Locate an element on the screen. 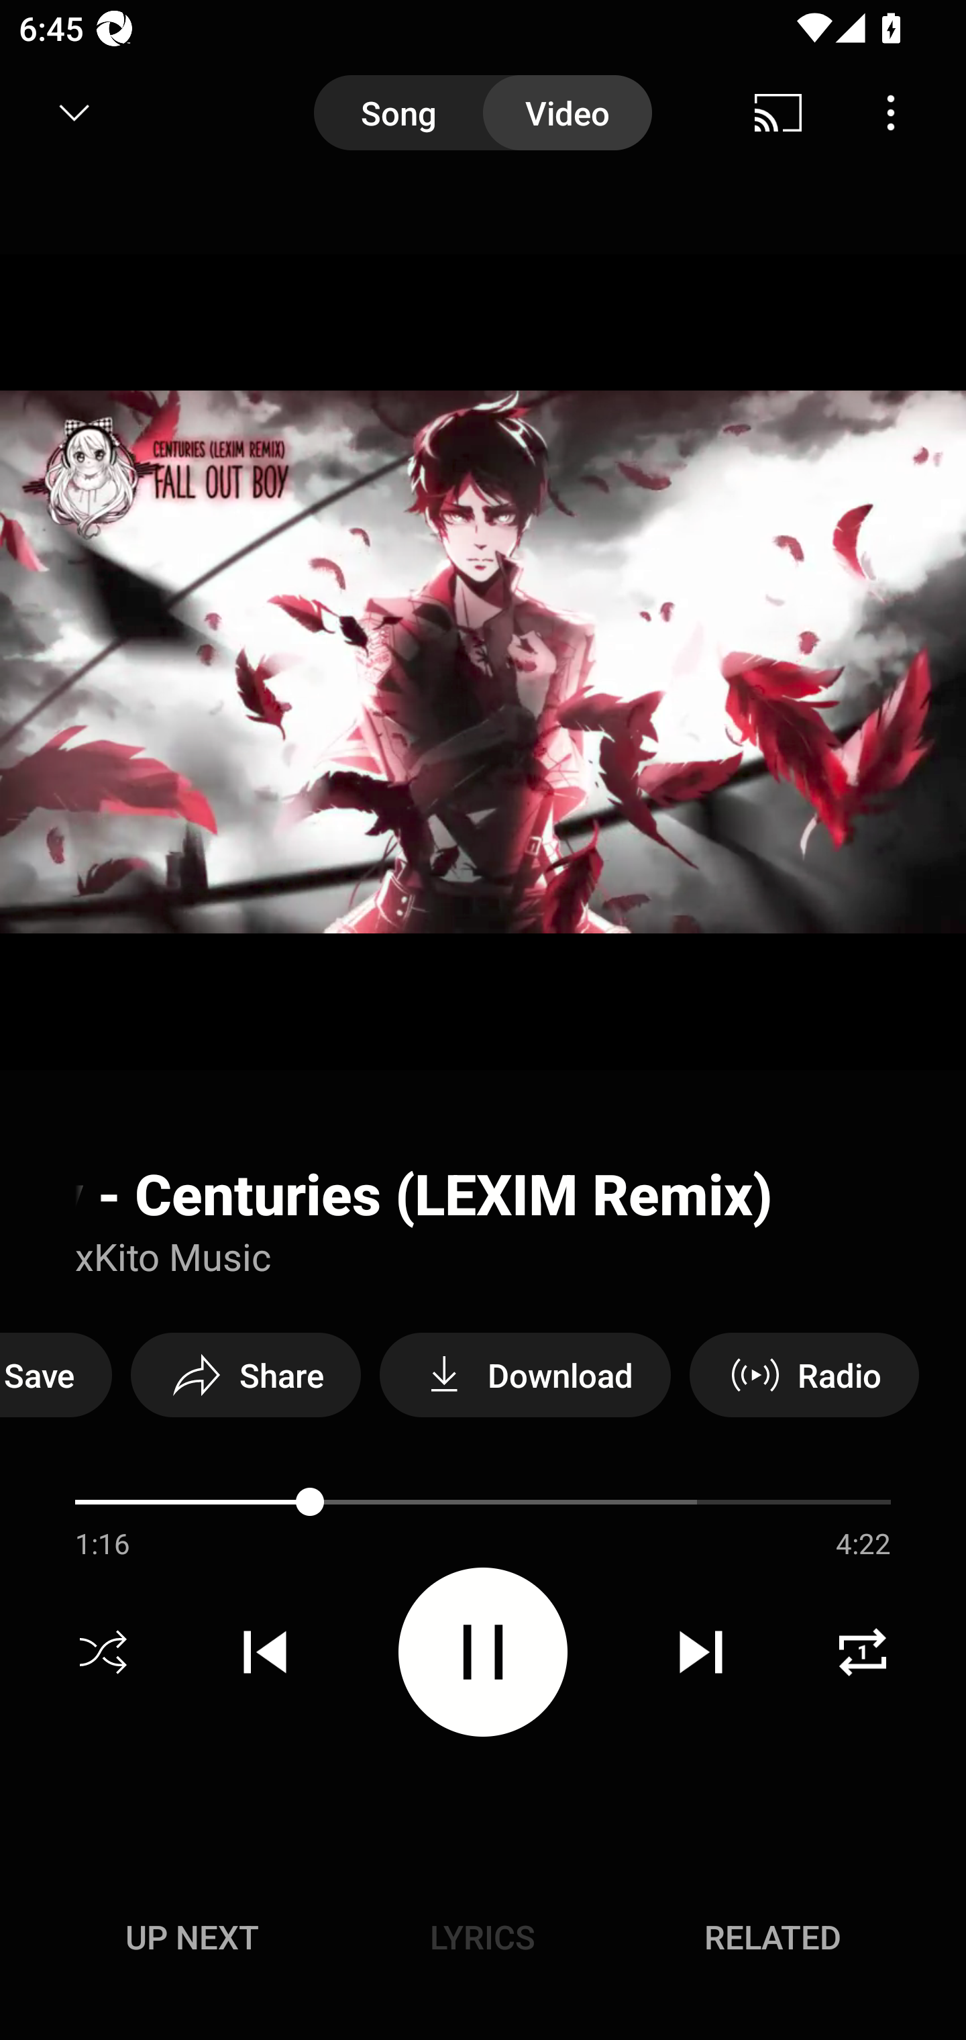  Repeat one is located at coordinates (863, 1652).